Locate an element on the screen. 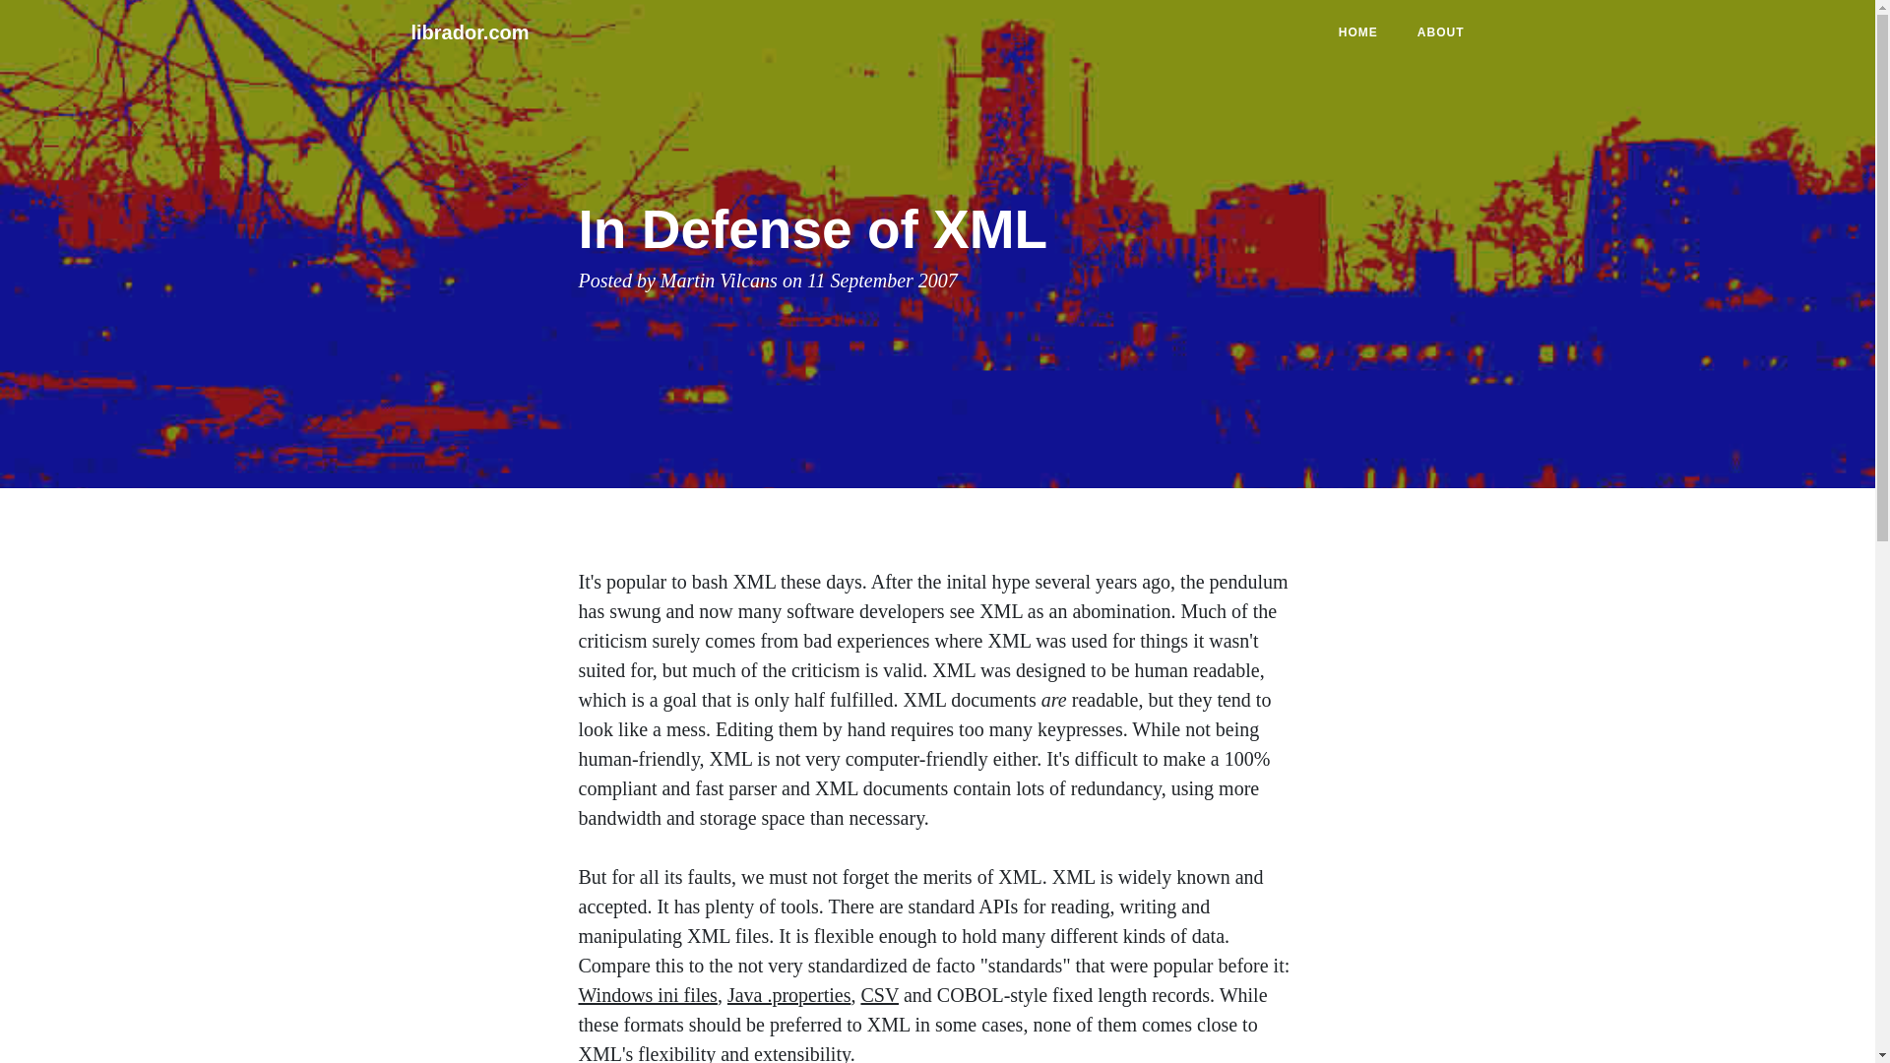  Windows ini files is located at coordinates (648, 994).